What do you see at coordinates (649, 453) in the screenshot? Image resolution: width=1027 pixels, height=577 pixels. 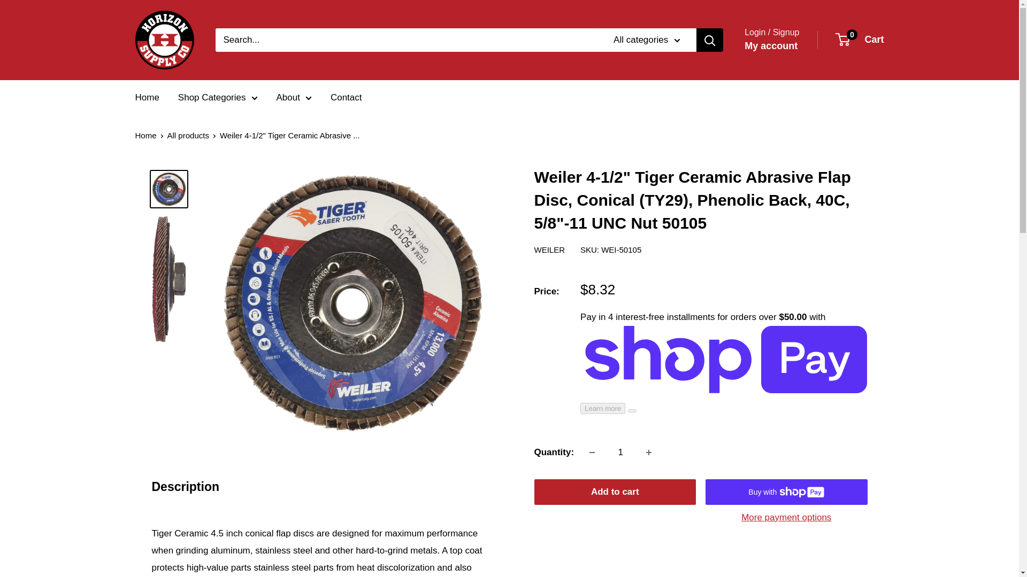 I see `Increase quantity by 1` at bounding box center [649, 453].